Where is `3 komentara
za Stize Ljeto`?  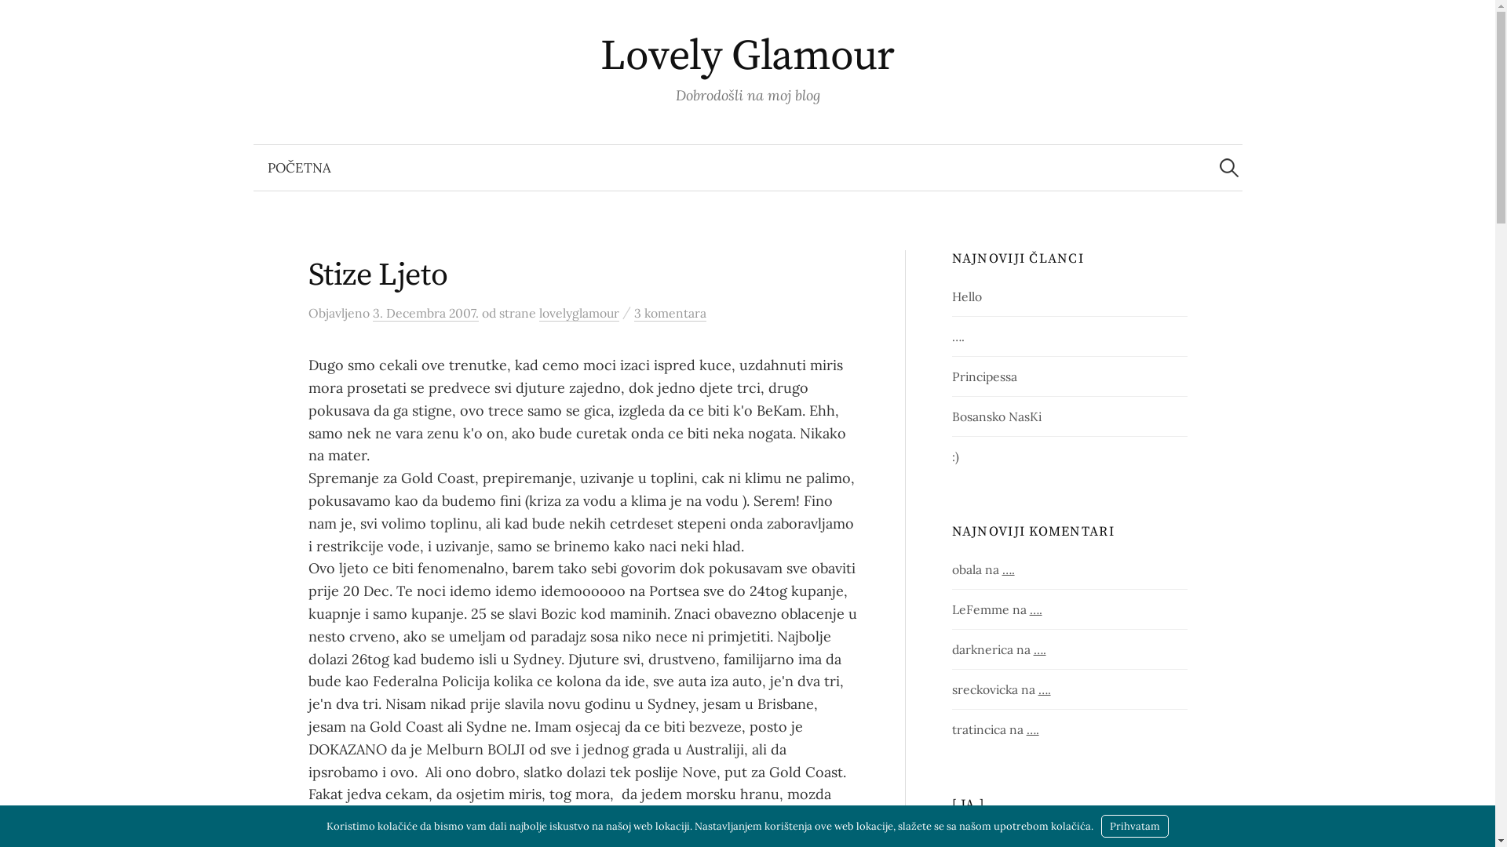
3 komentara
za Stize Ljeto is located at coordinates (670, 314).